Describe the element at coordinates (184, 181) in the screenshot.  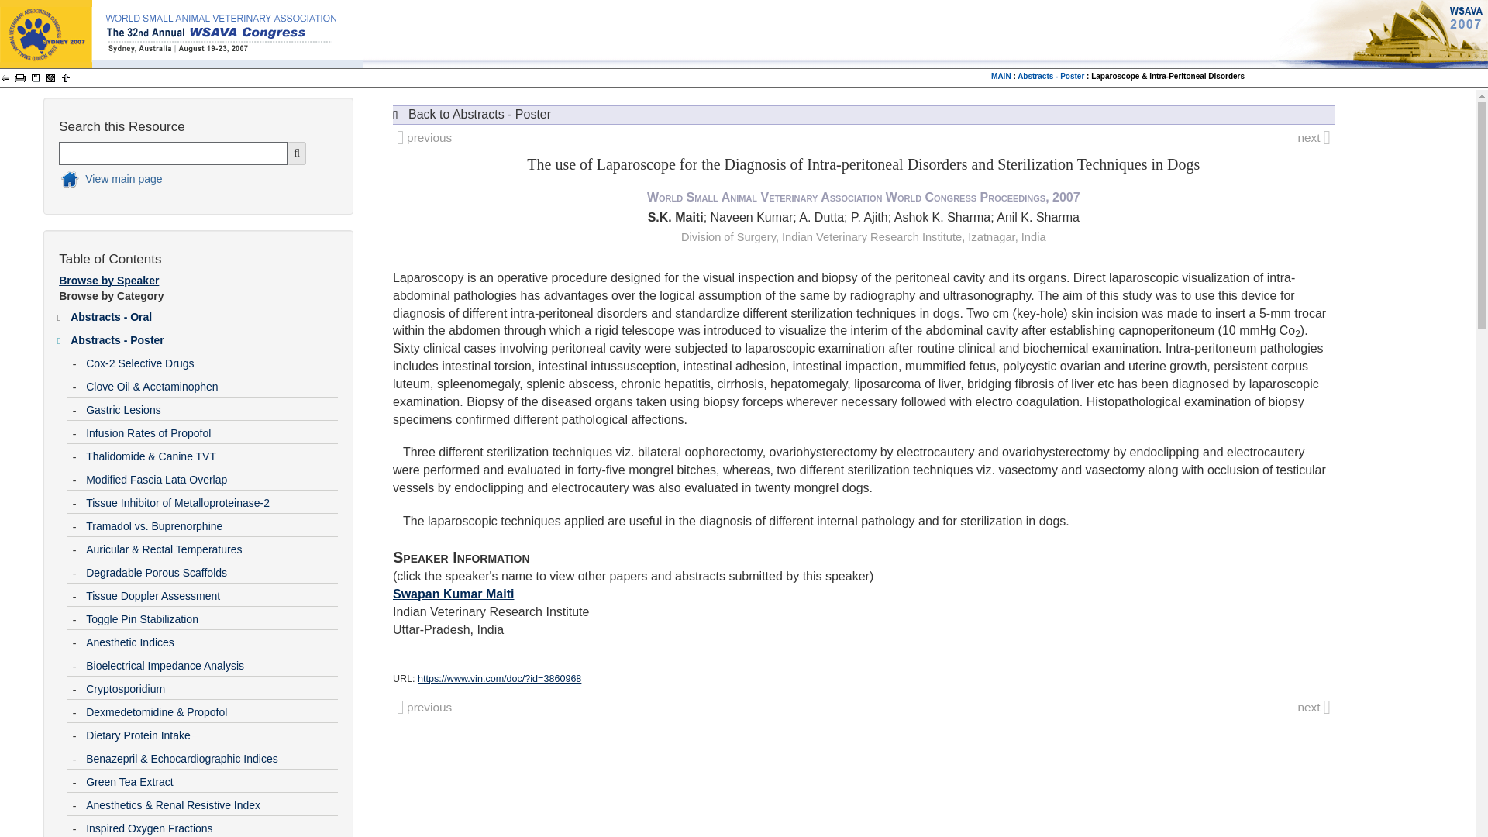
I see `View main page` at that location.